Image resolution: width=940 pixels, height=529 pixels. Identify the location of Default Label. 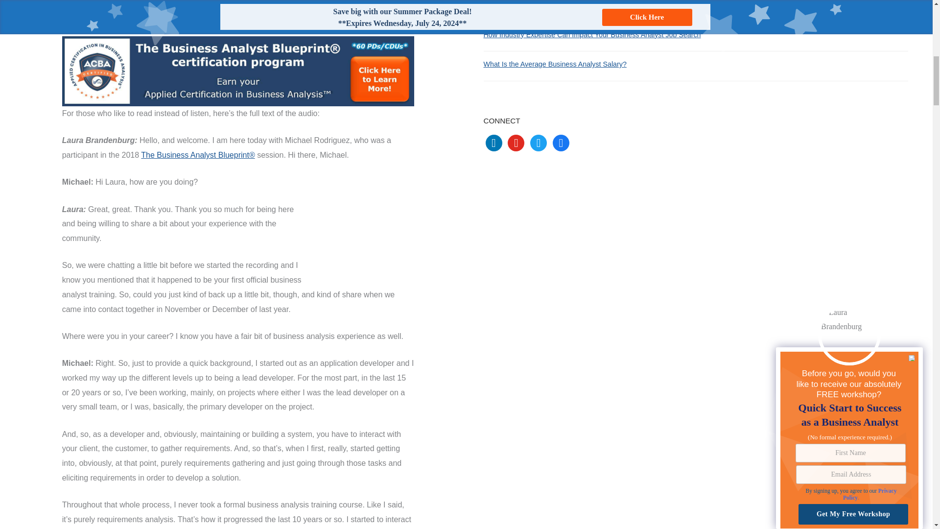
(493, 143).